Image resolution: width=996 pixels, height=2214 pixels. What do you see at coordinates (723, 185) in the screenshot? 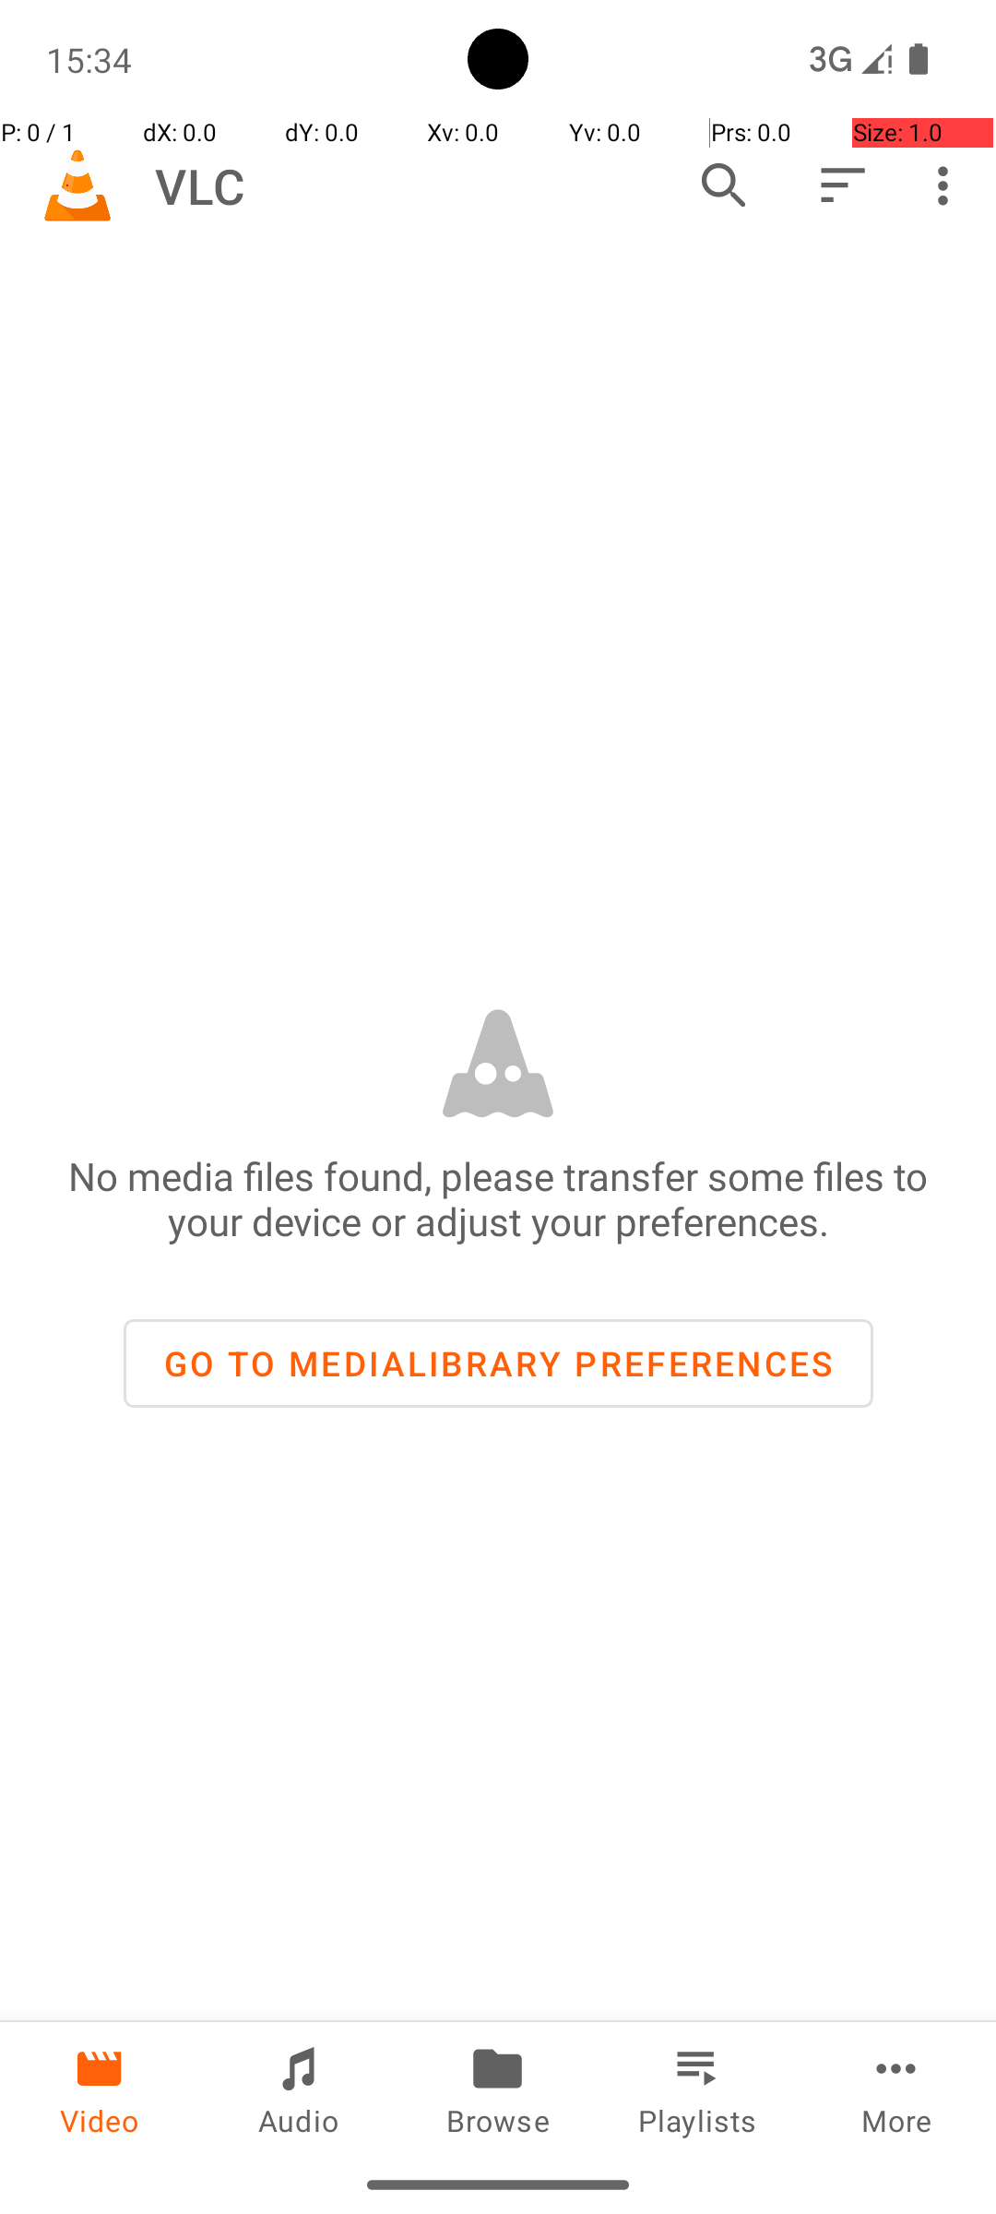
I see `Search…` at bounding box center [723, 185].